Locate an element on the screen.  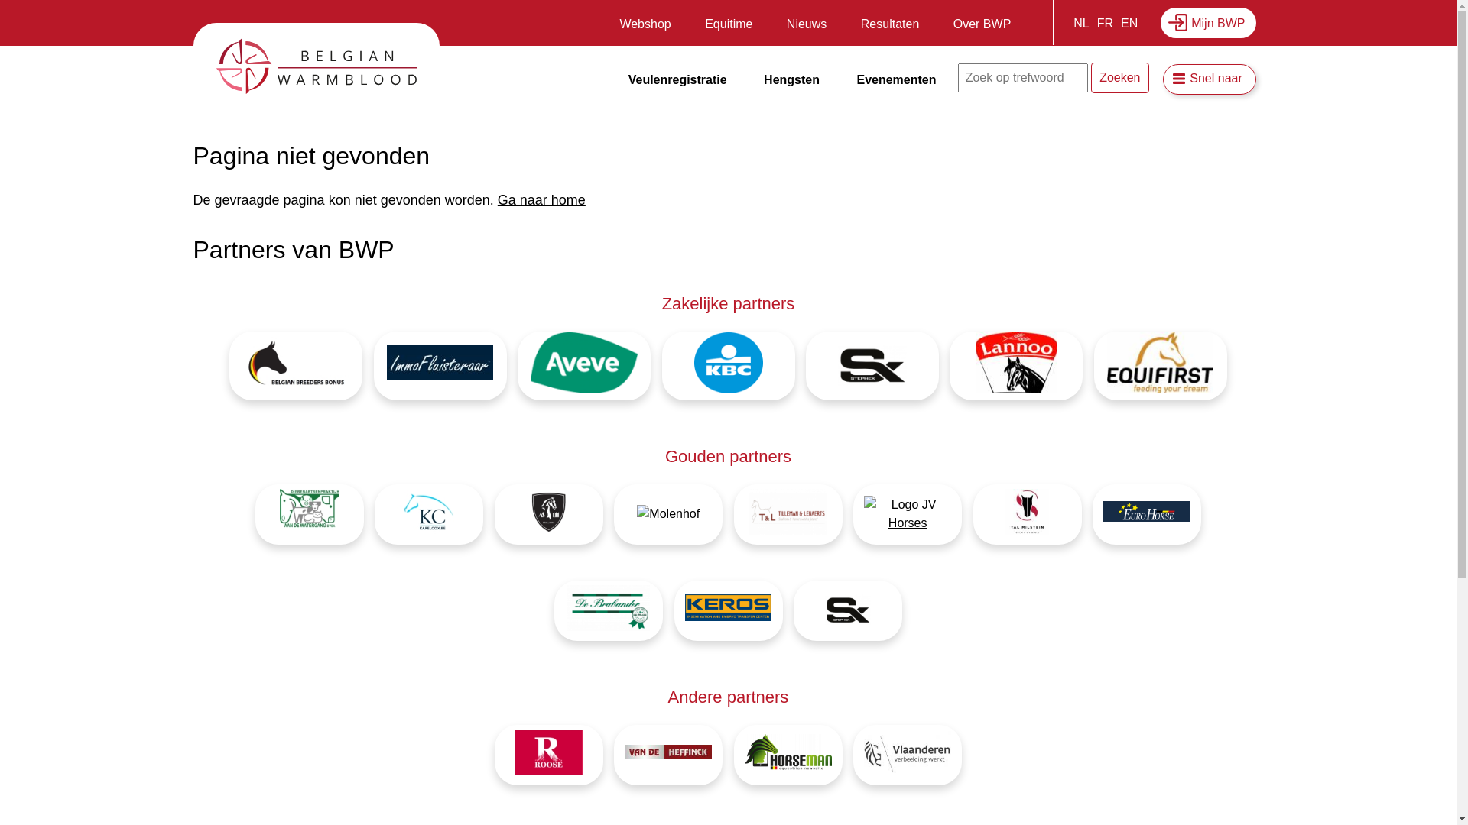
Afbeelding is located at coordinates (549, 755).